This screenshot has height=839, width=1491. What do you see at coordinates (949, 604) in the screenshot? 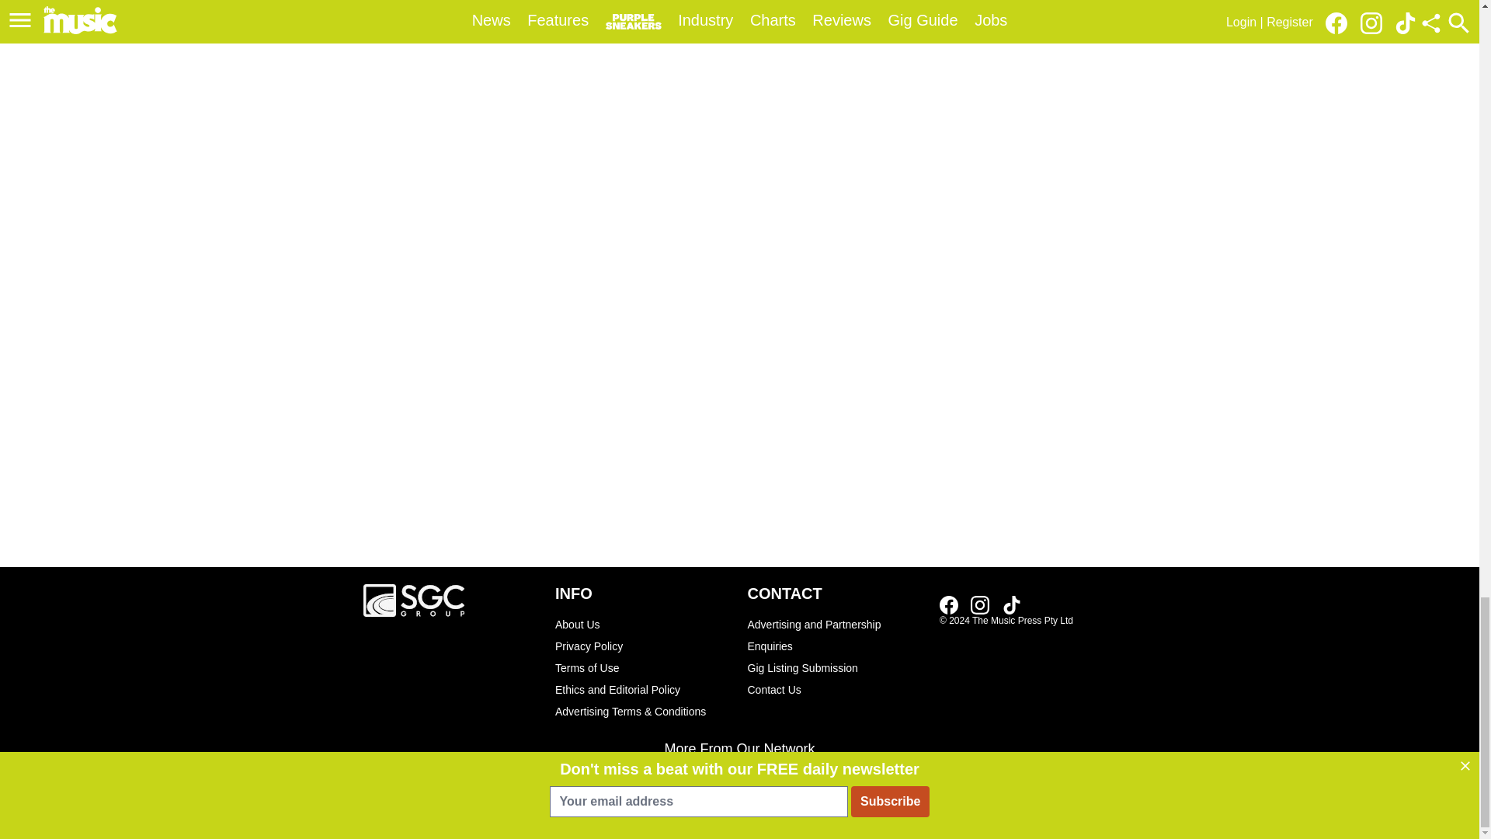
I see `Link to our Facebook` at bounding box center [949, 604].